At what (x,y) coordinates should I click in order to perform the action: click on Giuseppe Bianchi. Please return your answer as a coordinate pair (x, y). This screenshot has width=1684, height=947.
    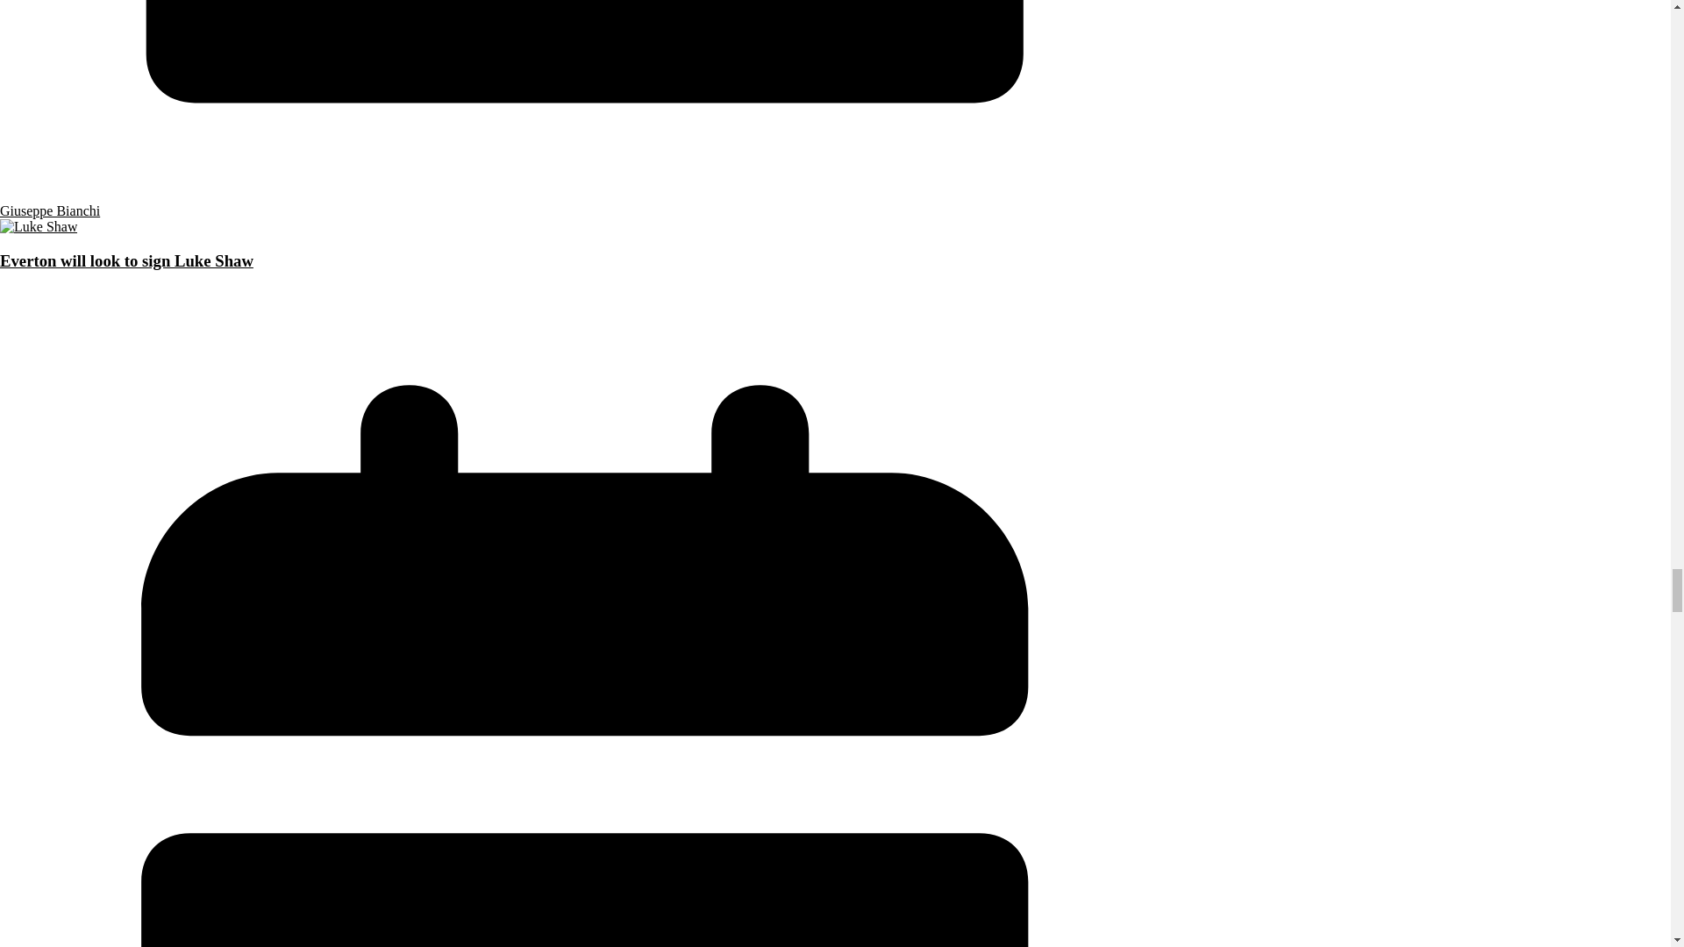
    Looking at the image, I should click on (49, 210).